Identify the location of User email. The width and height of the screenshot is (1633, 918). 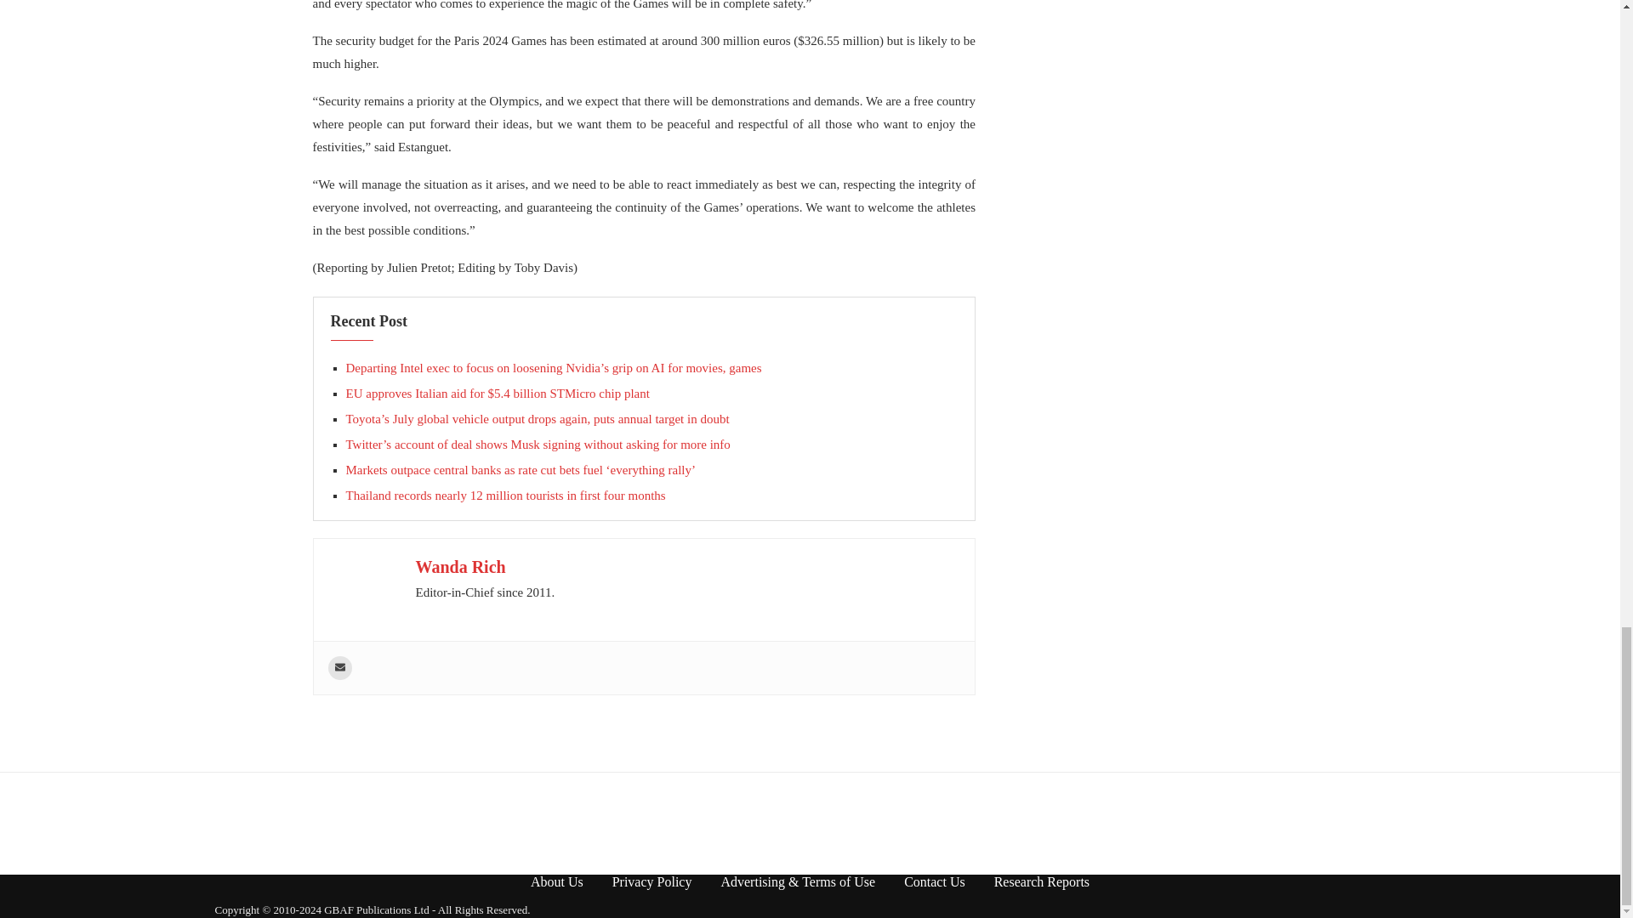
(340, 668).